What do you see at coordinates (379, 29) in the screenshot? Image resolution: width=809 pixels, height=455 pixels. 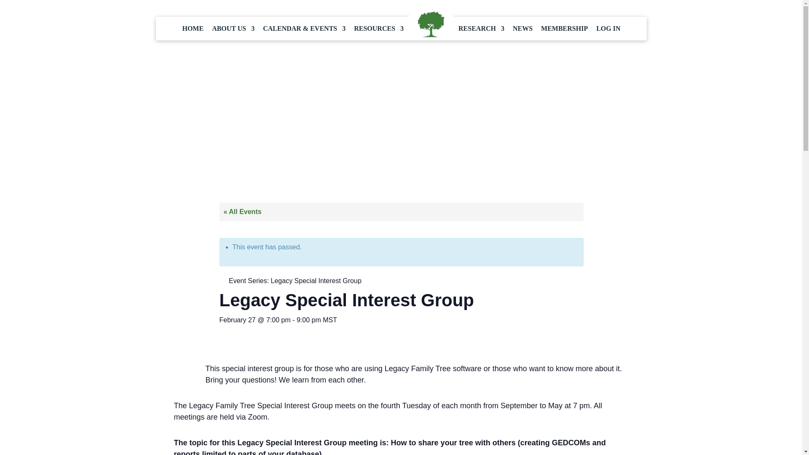 I see `RESOURCES` at bounding box center [379, 29].